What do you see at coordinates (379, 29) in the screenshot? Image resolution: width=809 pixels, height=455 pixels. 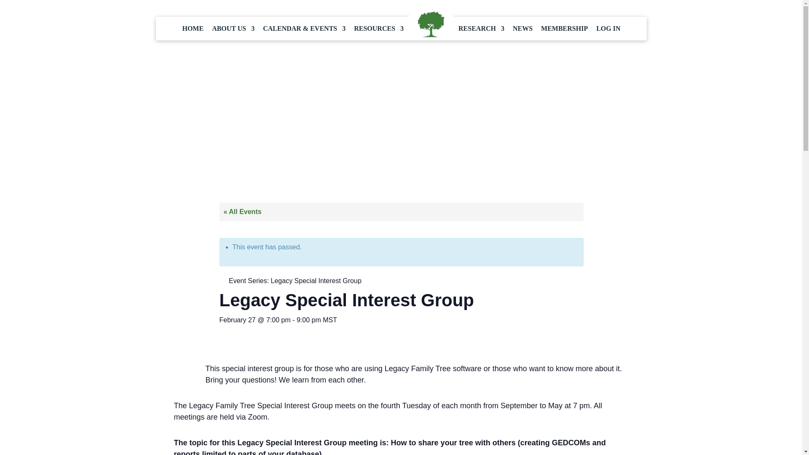 I see `RESOURCES` at bounding box center [379, 29].